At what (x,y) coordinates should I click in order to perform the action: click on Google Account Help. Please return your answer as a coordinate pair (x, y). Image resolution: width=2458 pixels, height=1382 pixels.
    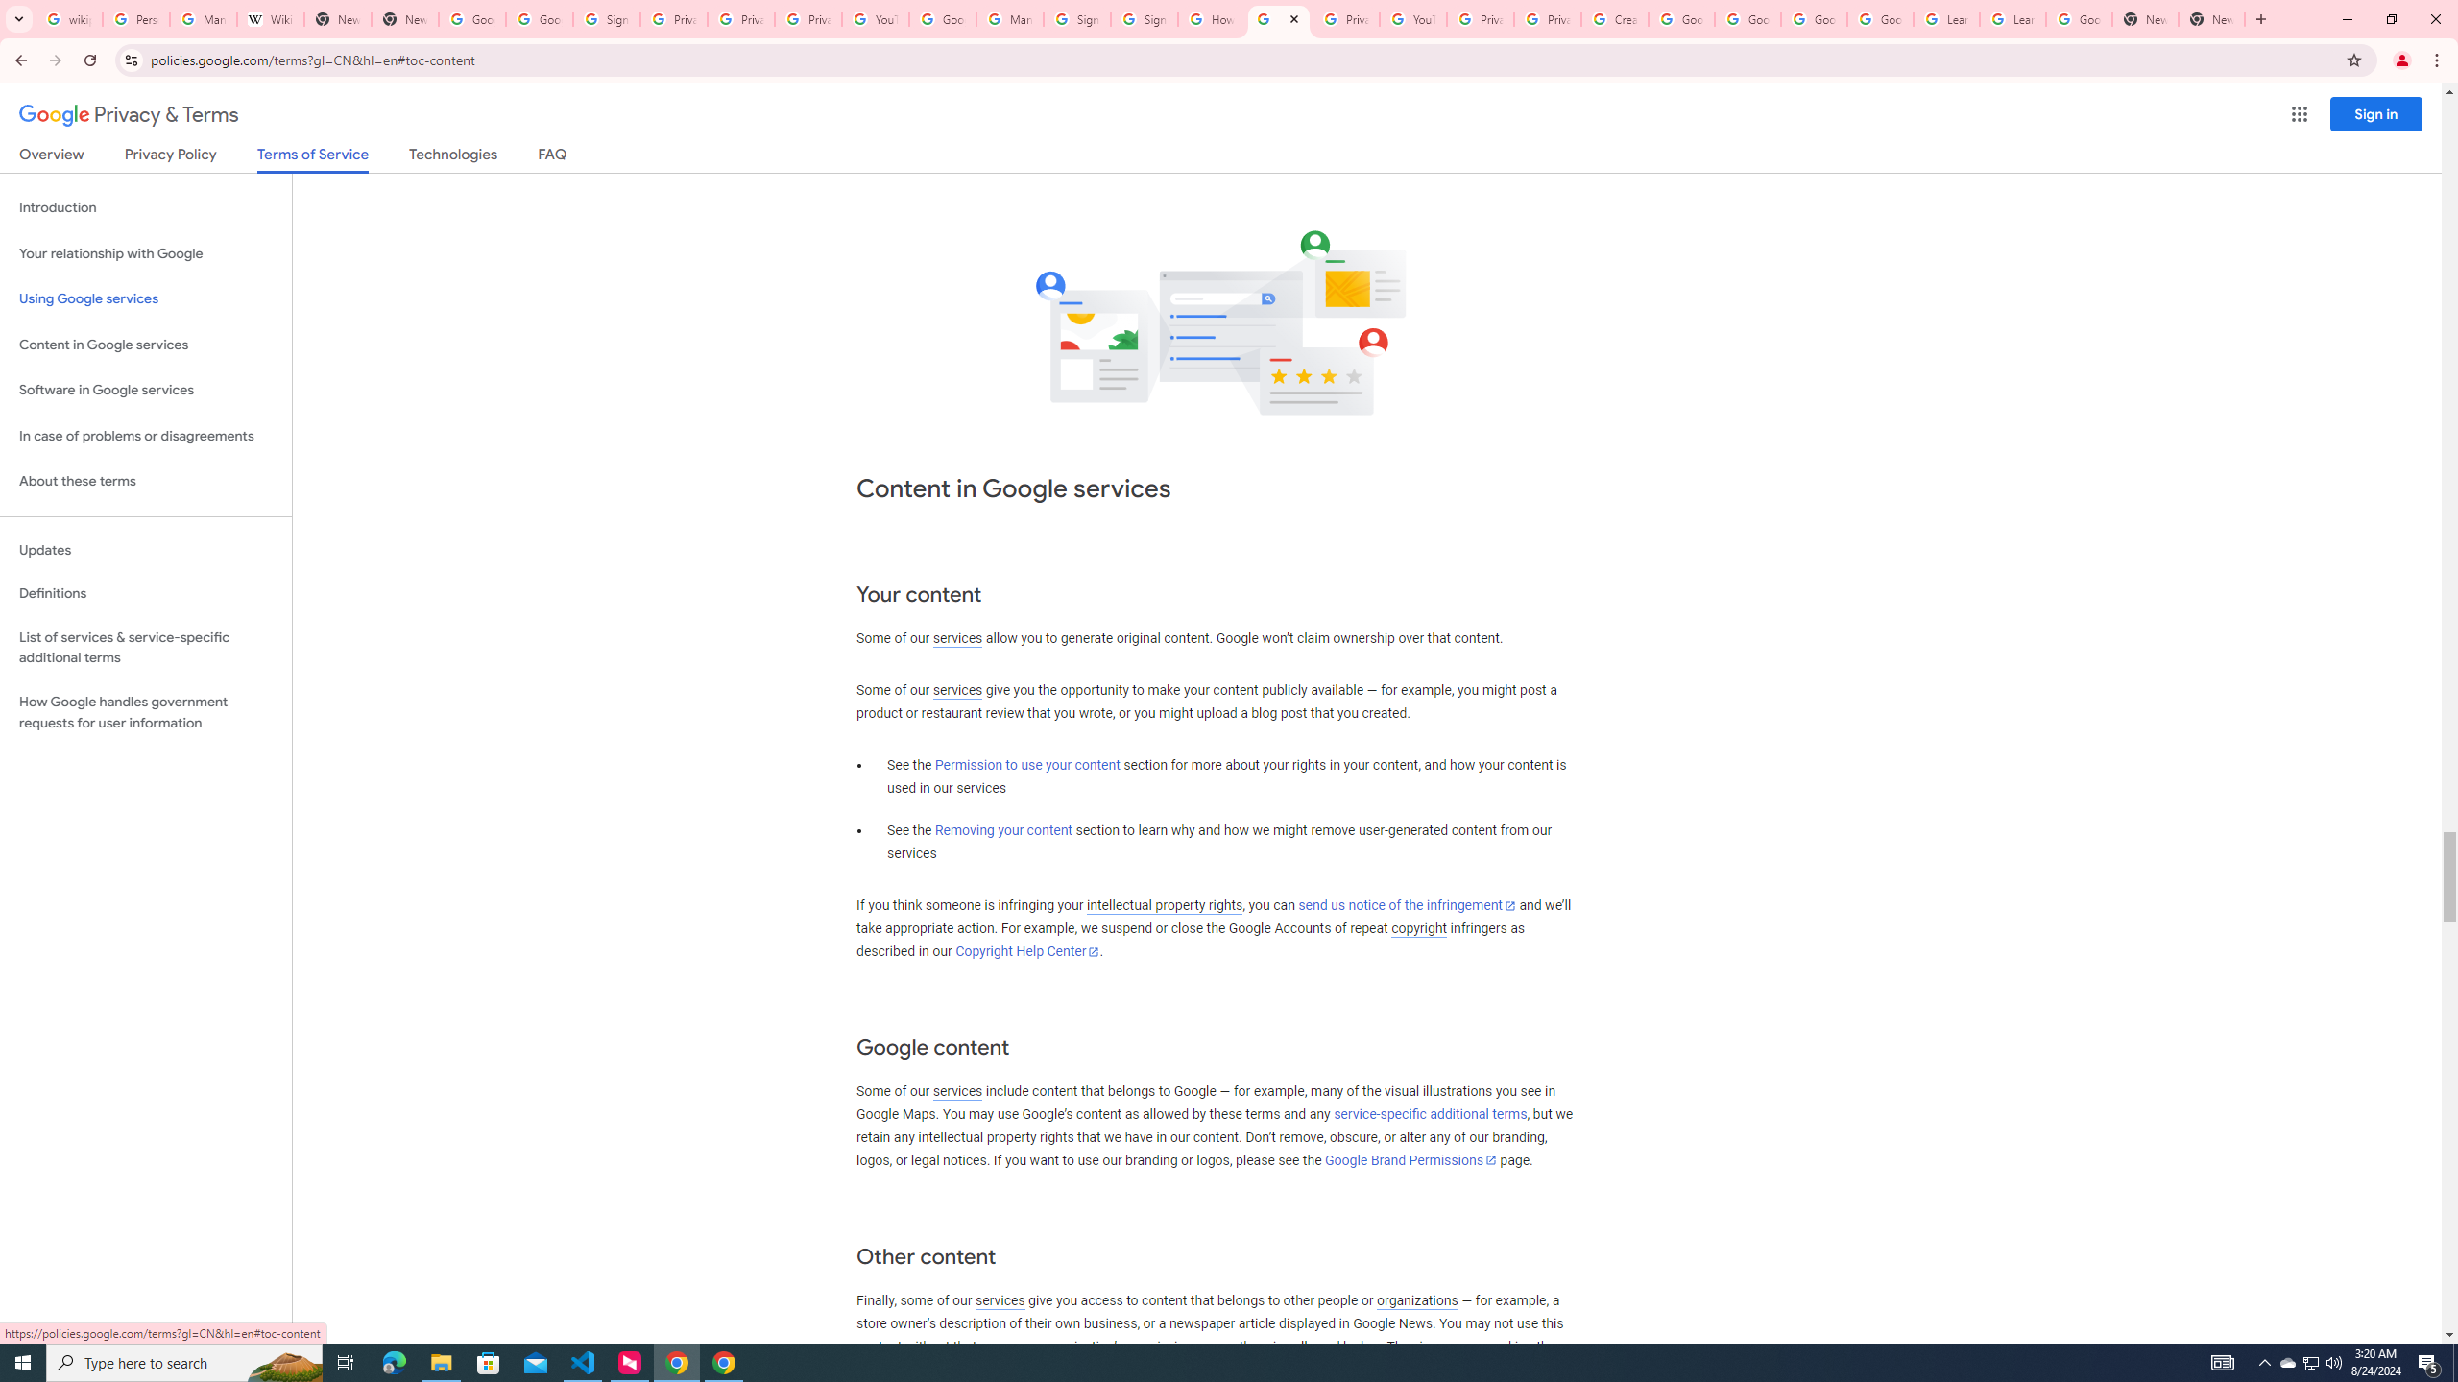
    Looking at the image, I should click on (1680, 19).